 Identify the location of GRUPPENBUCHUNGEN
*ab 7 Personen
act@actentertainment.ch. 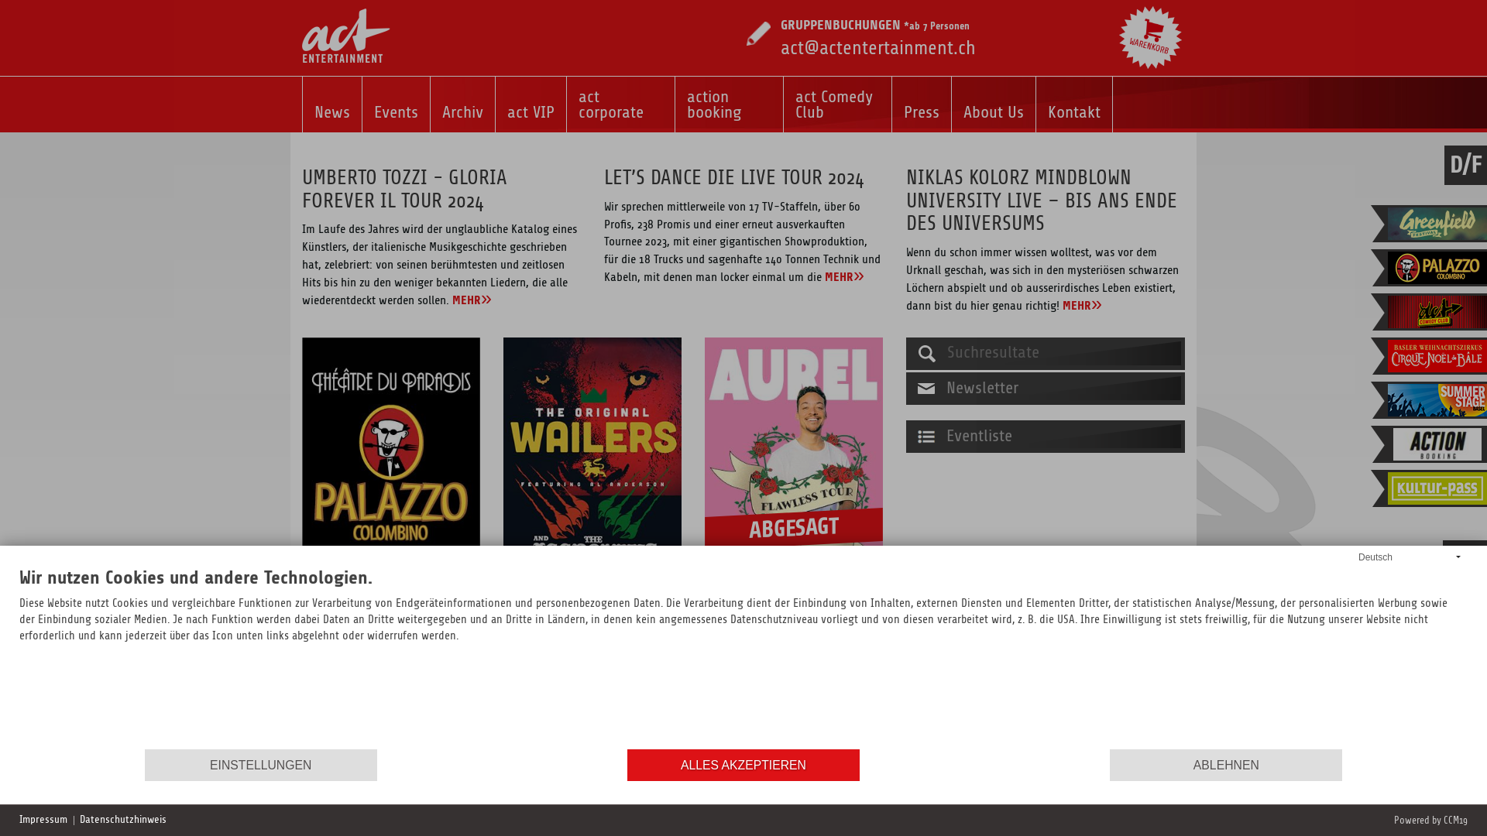
(878, 37).